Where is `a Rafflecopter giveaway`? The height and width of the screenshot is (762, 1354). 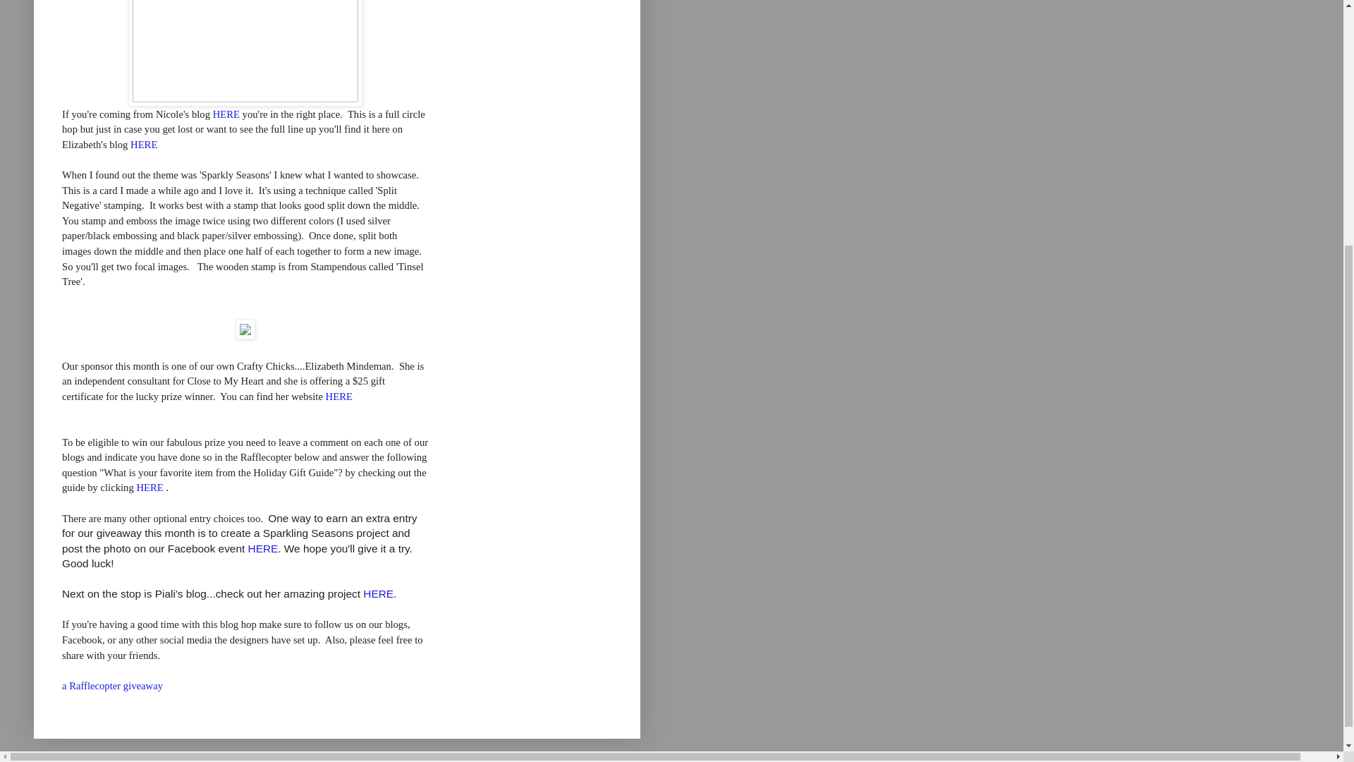 a Rafflecopter giveaway is located at coordinates (112, 686).